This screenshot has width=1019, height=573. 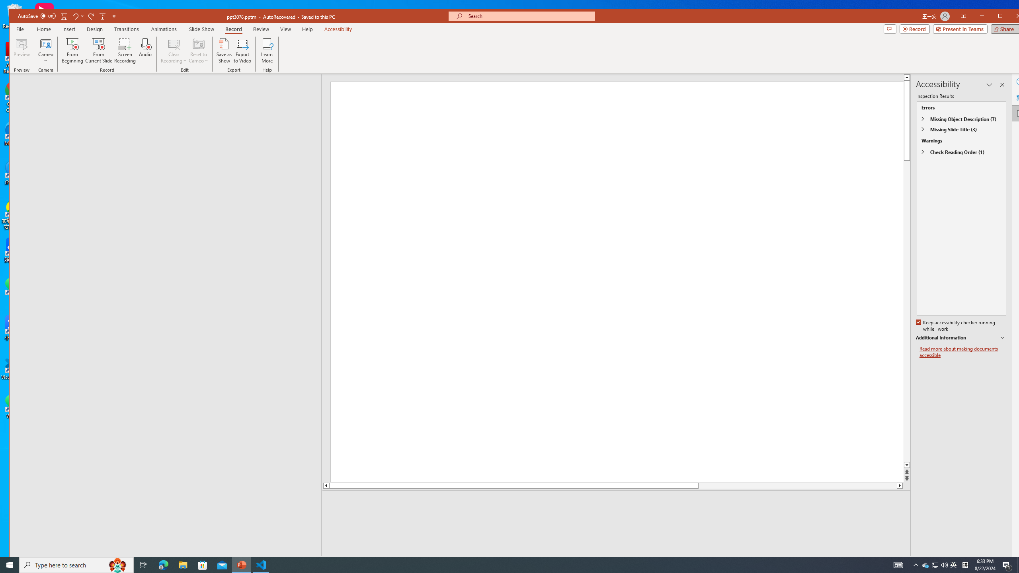 What do you see at coordinates (852, 562) in the screenshot?
I see `Slide Show Previous On` at bounding box center [852, 562].